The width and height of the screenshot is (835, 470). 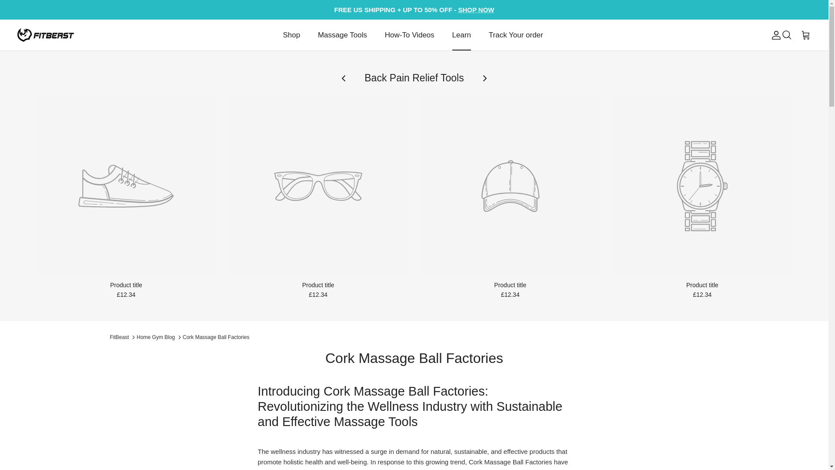 I want to click on Massage Tools, so click(x=342, y=35).